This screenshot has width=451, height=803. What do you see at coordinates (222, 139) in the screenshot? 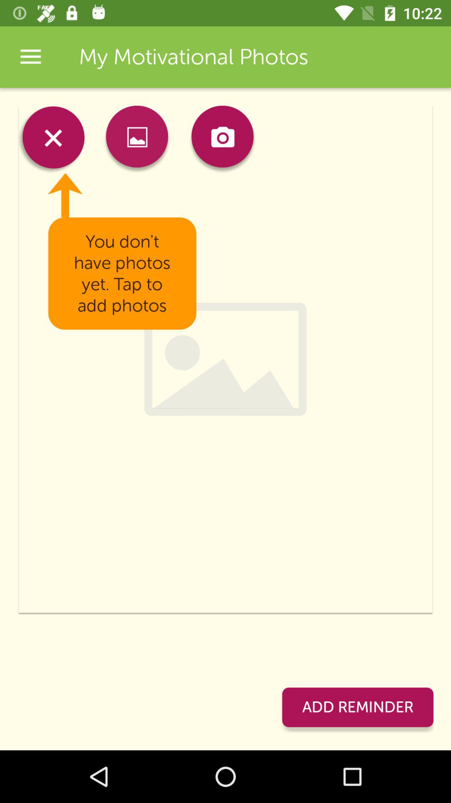
I see `launch the item above you don t icon` at bounding box center [222, 139].